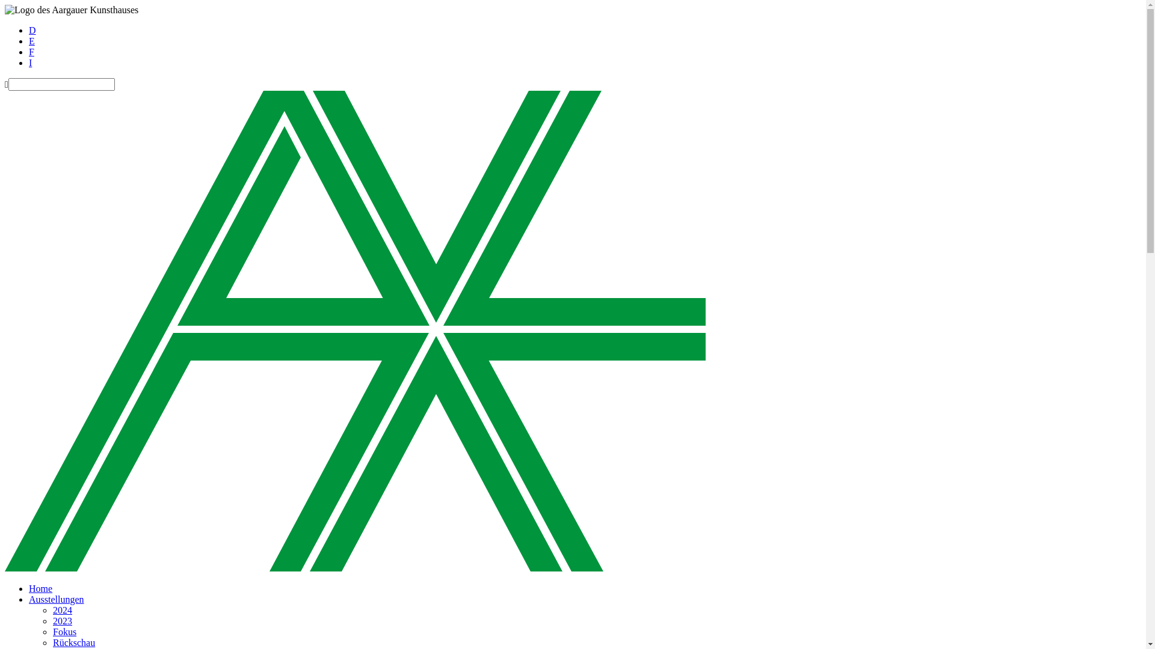 The height and width of the screenshot is (649, 1155). I want to click on 2024, so click(63, 611).